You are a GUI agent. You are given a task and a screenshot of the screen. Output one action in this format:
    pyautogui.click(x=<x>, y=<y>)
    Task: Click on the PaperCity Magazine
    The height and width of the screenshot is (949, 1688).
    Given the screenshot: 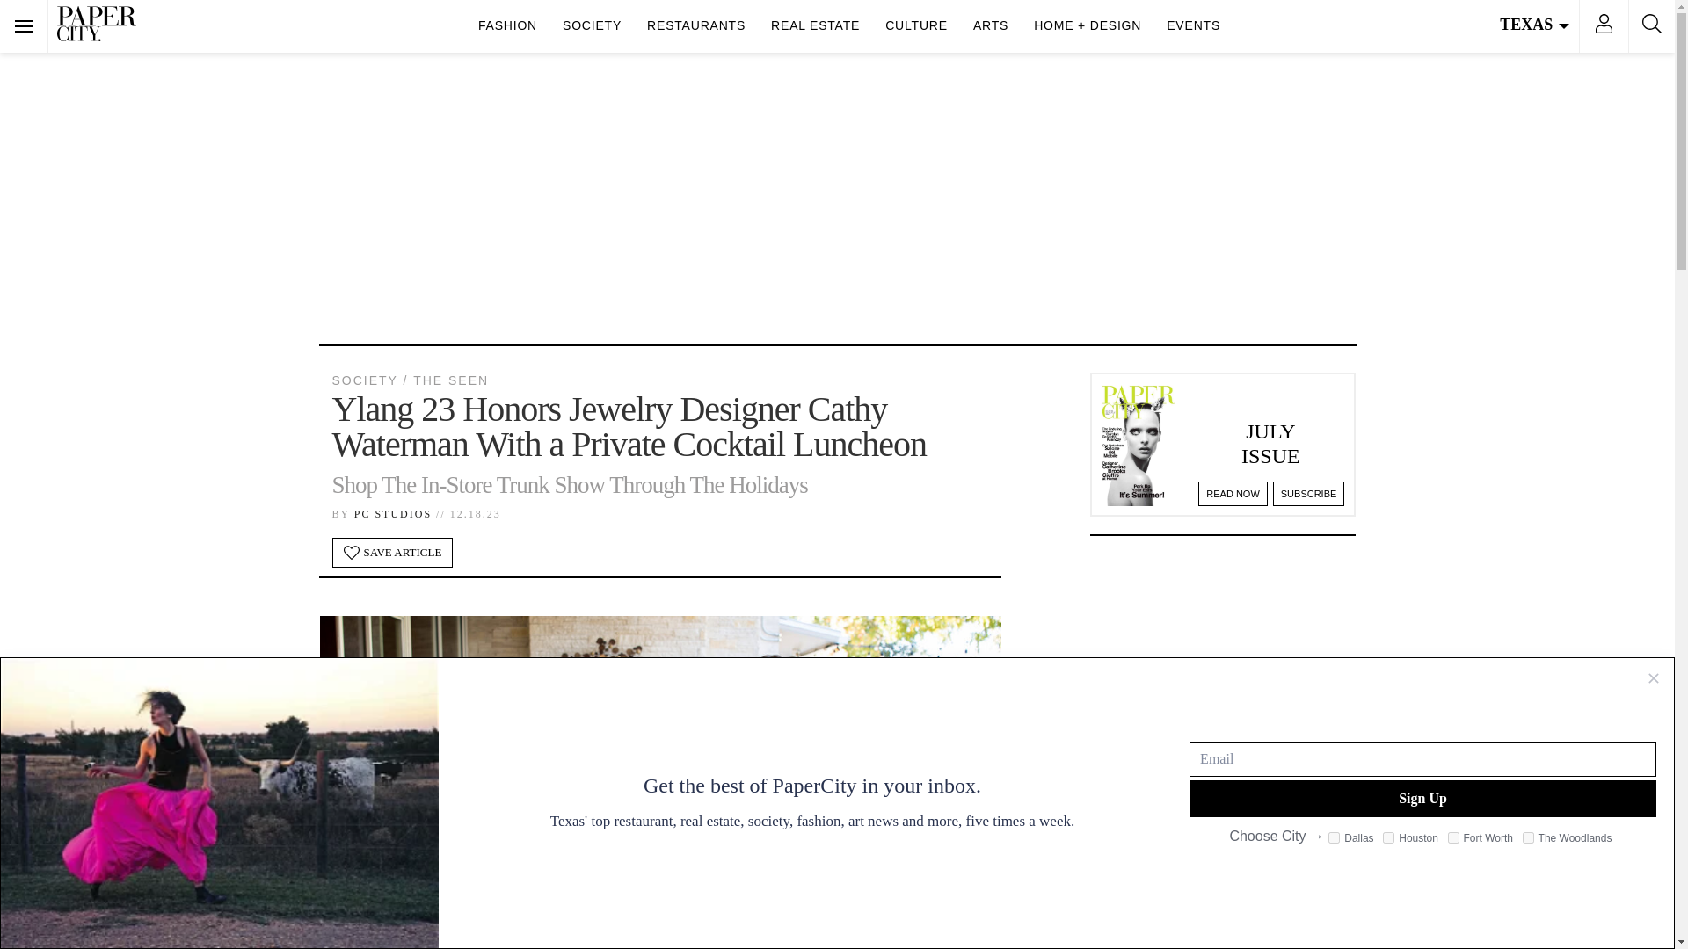 What is the action you would take?
    pyautogui.click(x=97, y=23)
    